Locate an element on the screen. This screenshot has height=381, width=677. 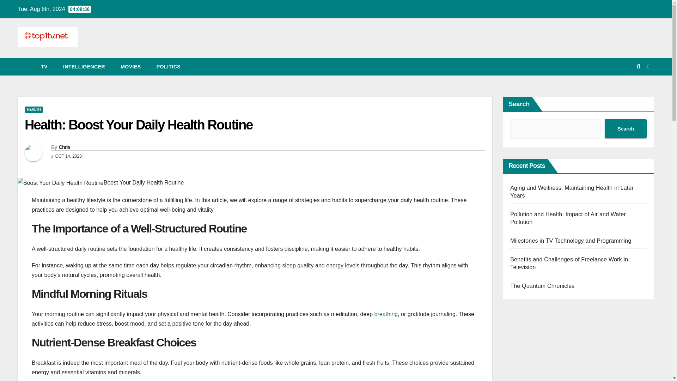
Chris is located at coordinates (64, 147).